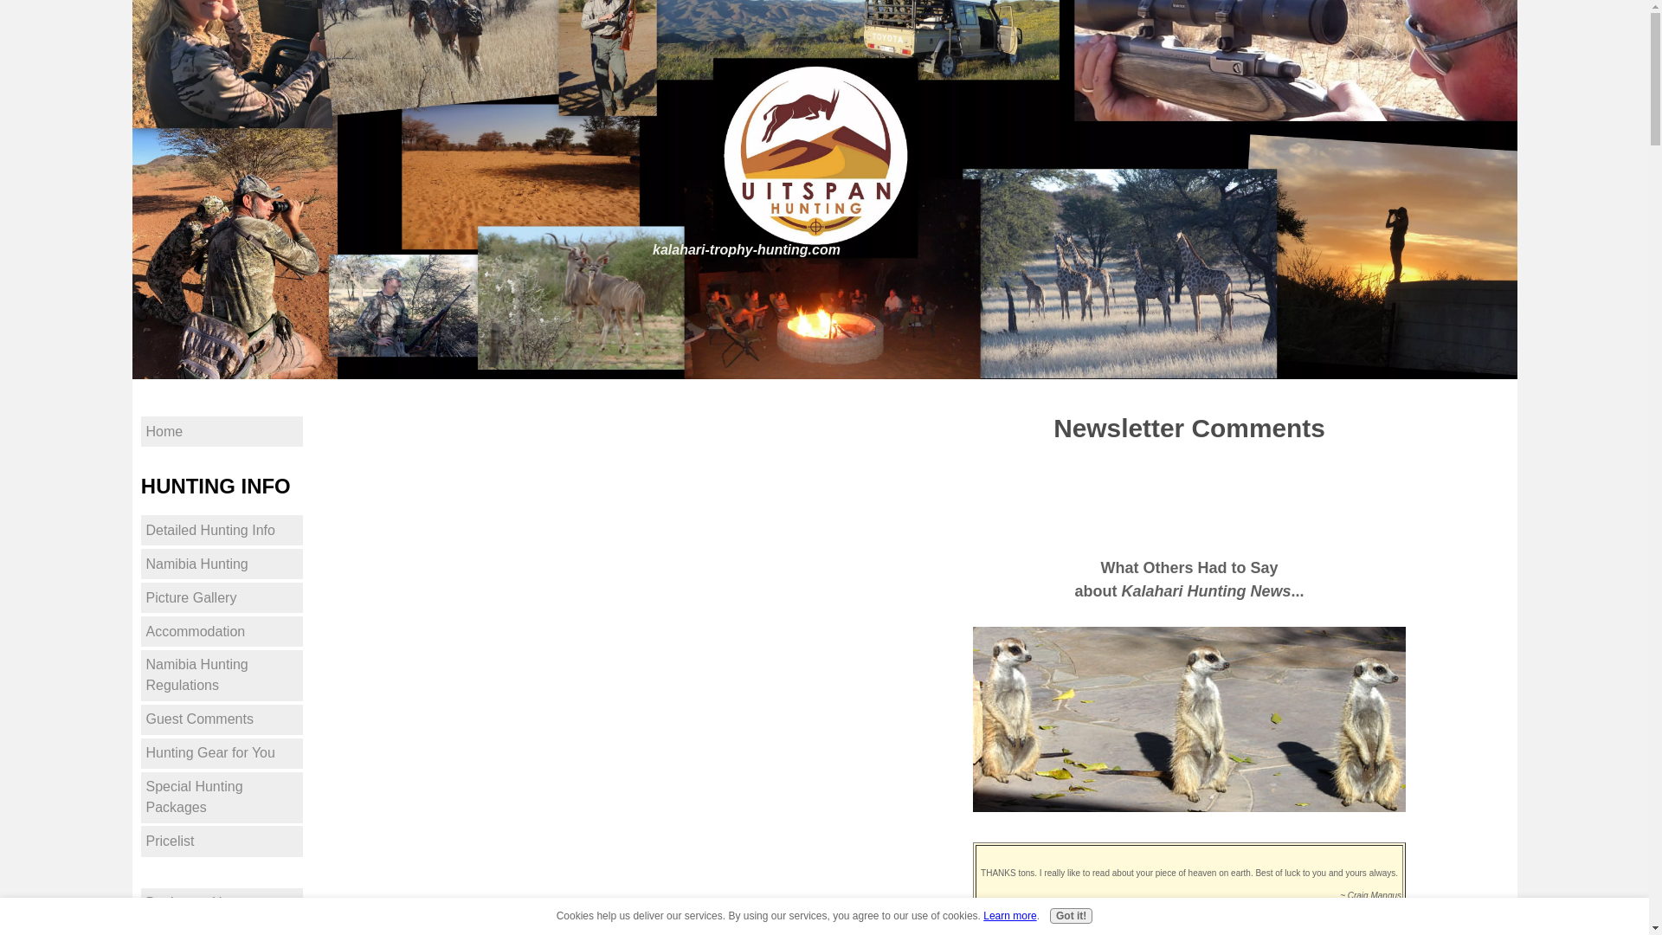  Describe the element at coordinates (222, 719) in the screenshot. I see `Guest Comments` at that location.